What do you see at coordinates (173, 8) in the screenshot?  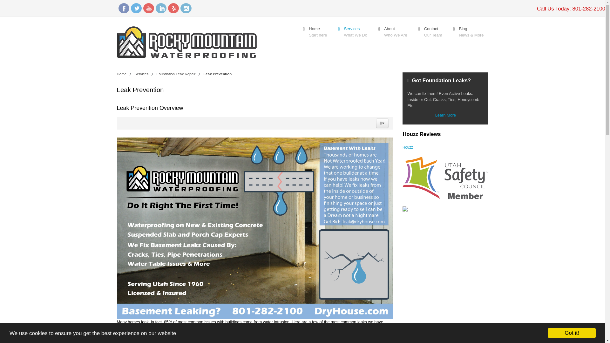 I see `MySpace` at bounding box center [173, 8].